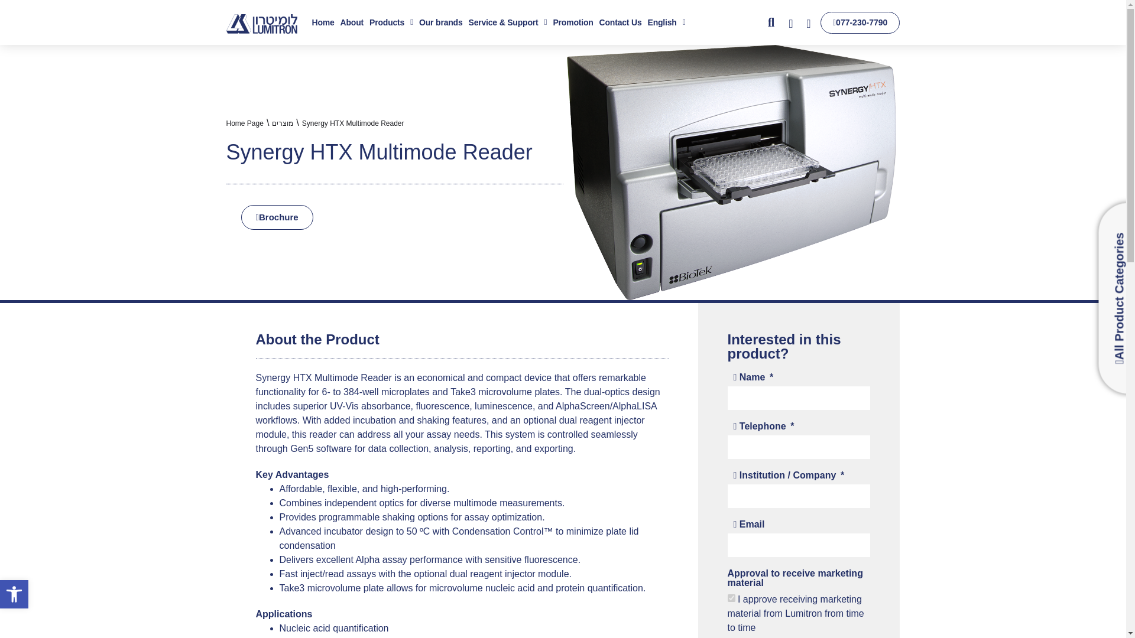  I want to click on English, so click(667, 22).